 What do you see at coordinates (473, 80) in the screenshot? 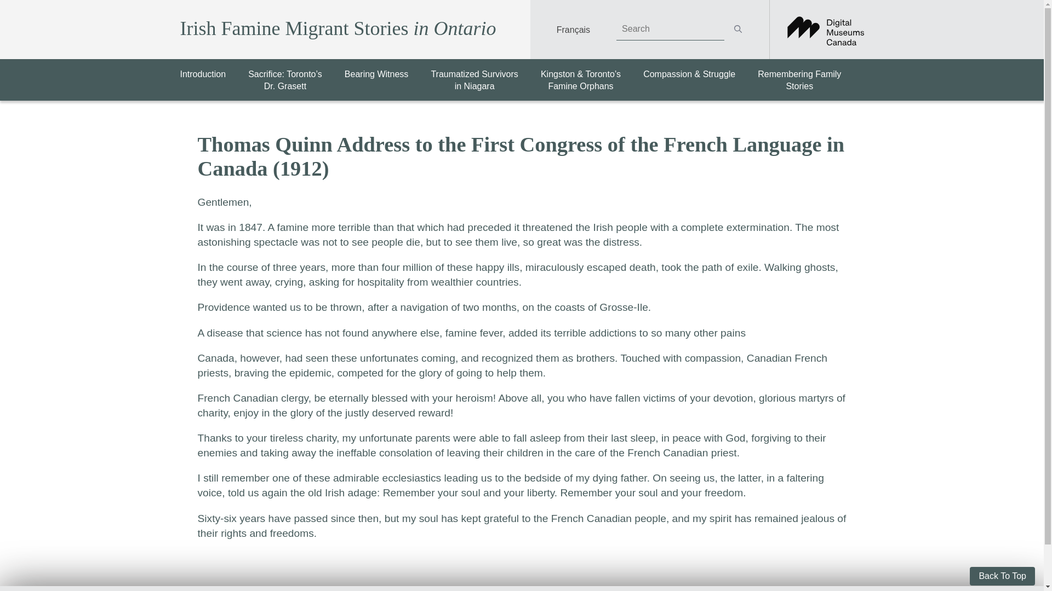
I see `Compassion and Struggle` at bounding box center [473, 80].